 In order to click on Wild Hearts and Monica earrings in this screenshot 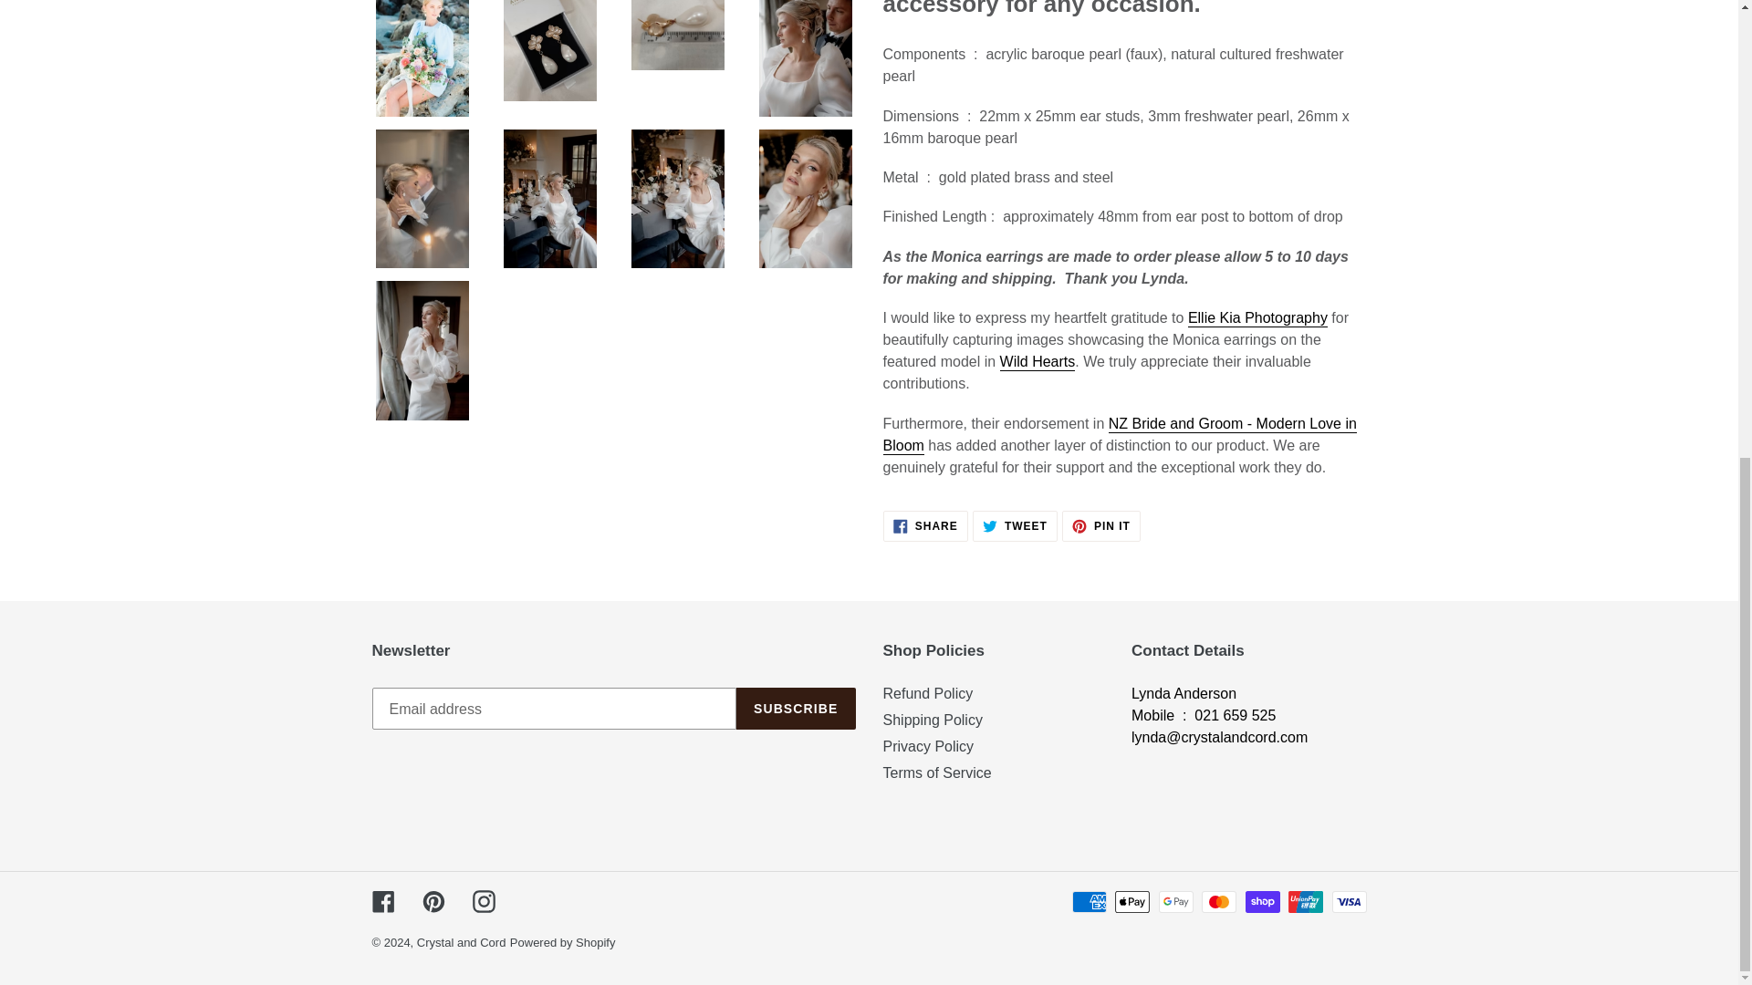, I will do `click(1038, 362)`.